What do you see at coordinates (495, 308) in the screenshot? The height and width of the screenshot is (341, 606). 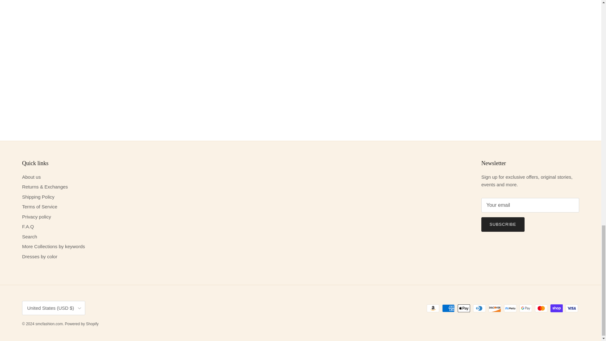 I see `Discover` at bounding box center [495, 308].